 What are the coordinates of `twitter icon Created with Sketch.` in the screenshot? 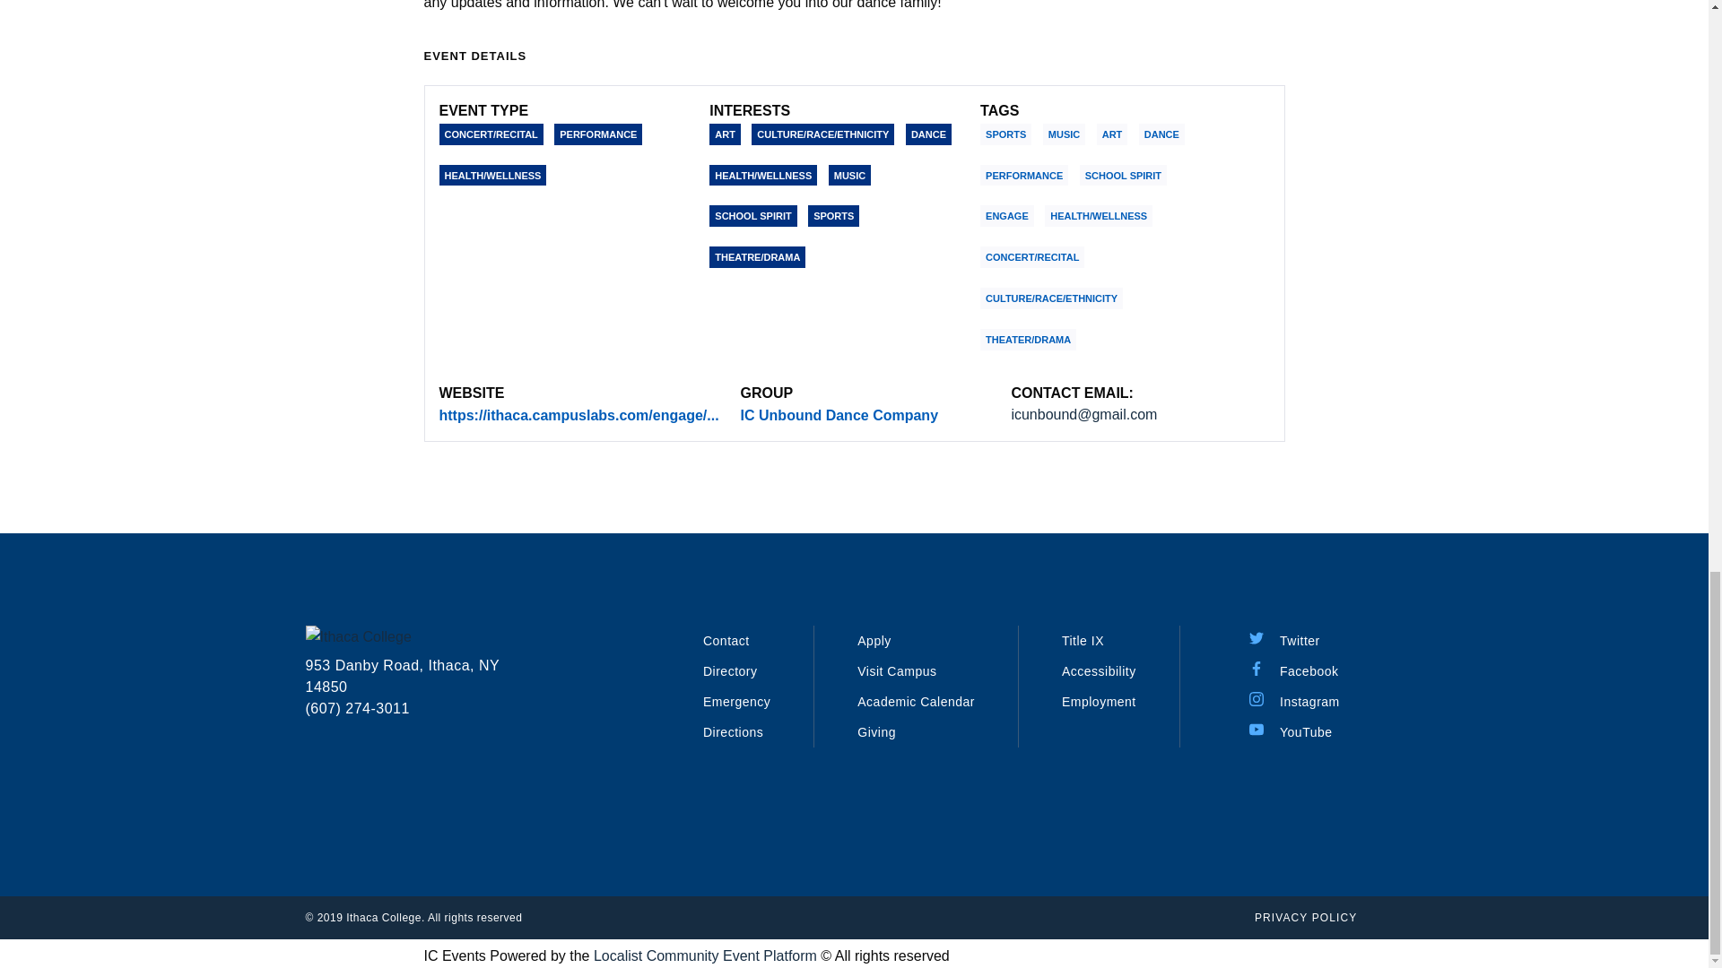 It's located at (1257, 638).